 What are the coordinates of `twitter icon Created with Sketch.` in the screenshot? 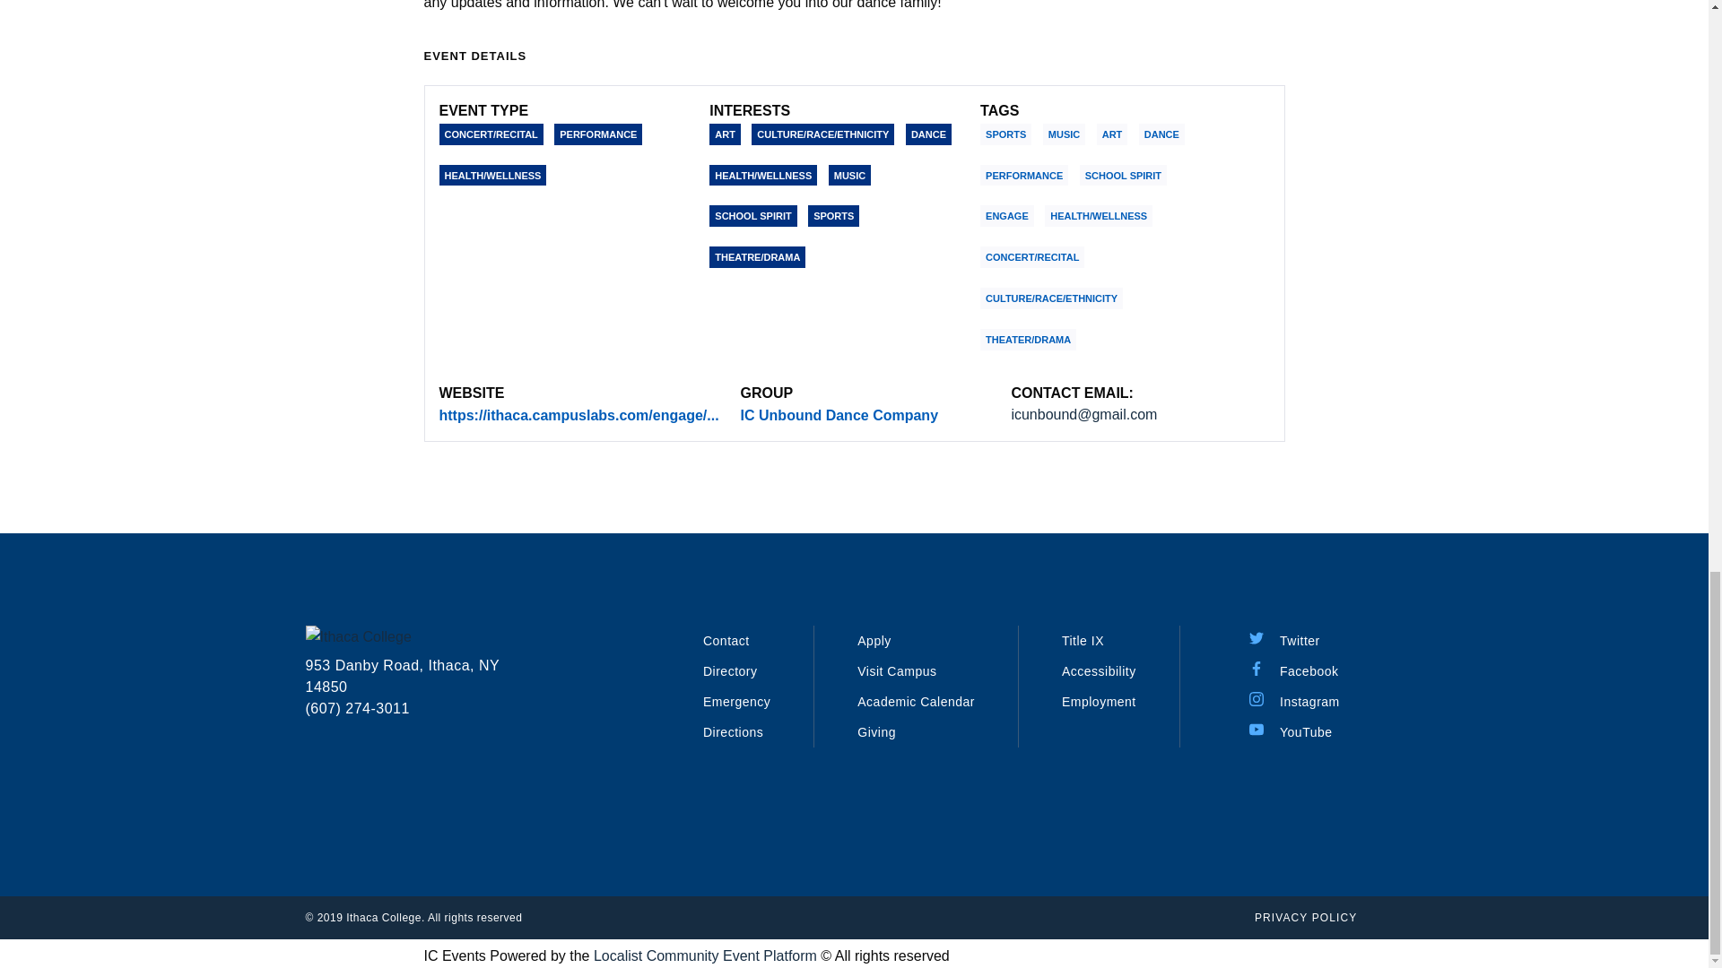 It's located at (1257, 638).